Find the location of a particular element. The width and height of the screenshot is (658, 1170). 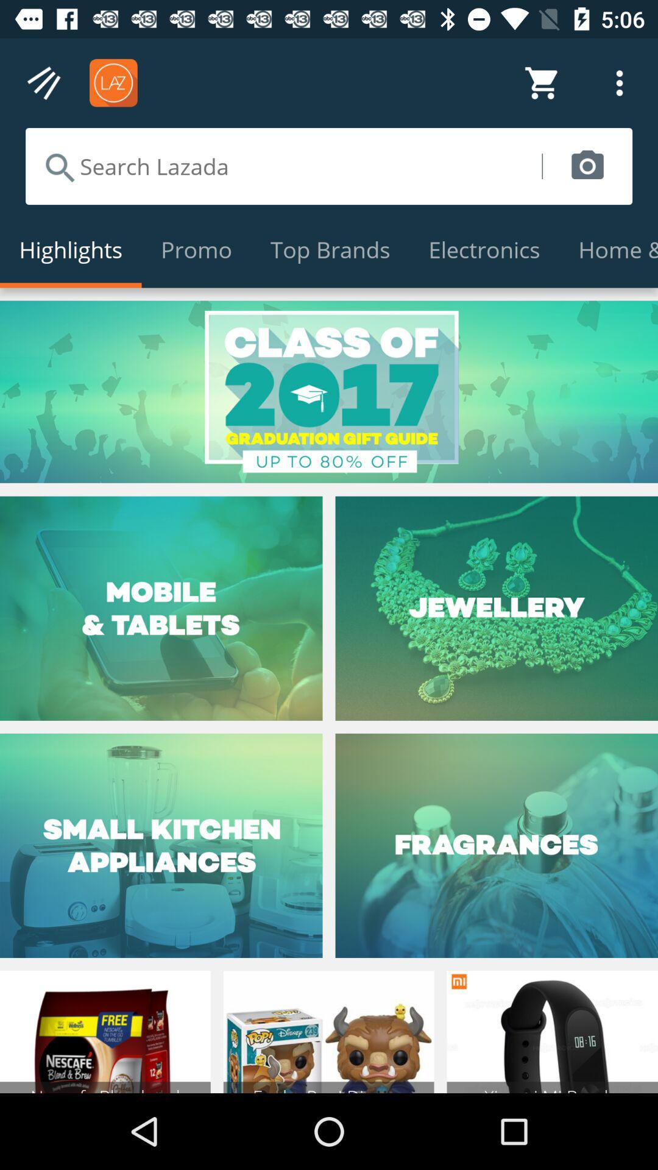

choose the icon below the highlights icon is located at coordinates (329, 391).